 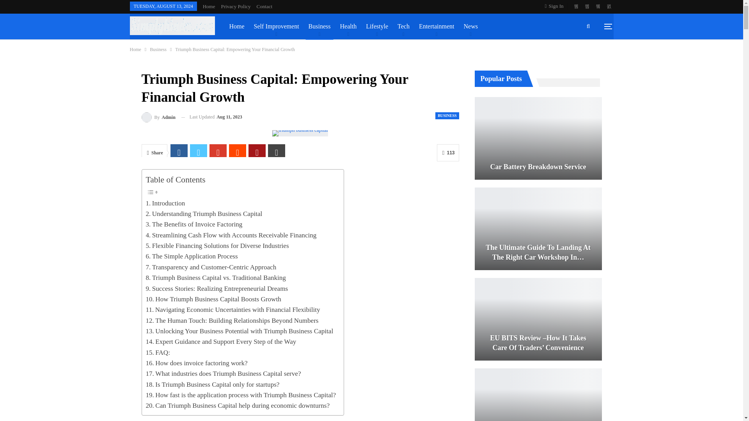 What do you see at coordinates (236, 6) in the screenshot?
I see `Privacy Policy` at bounding box center [236, 6].